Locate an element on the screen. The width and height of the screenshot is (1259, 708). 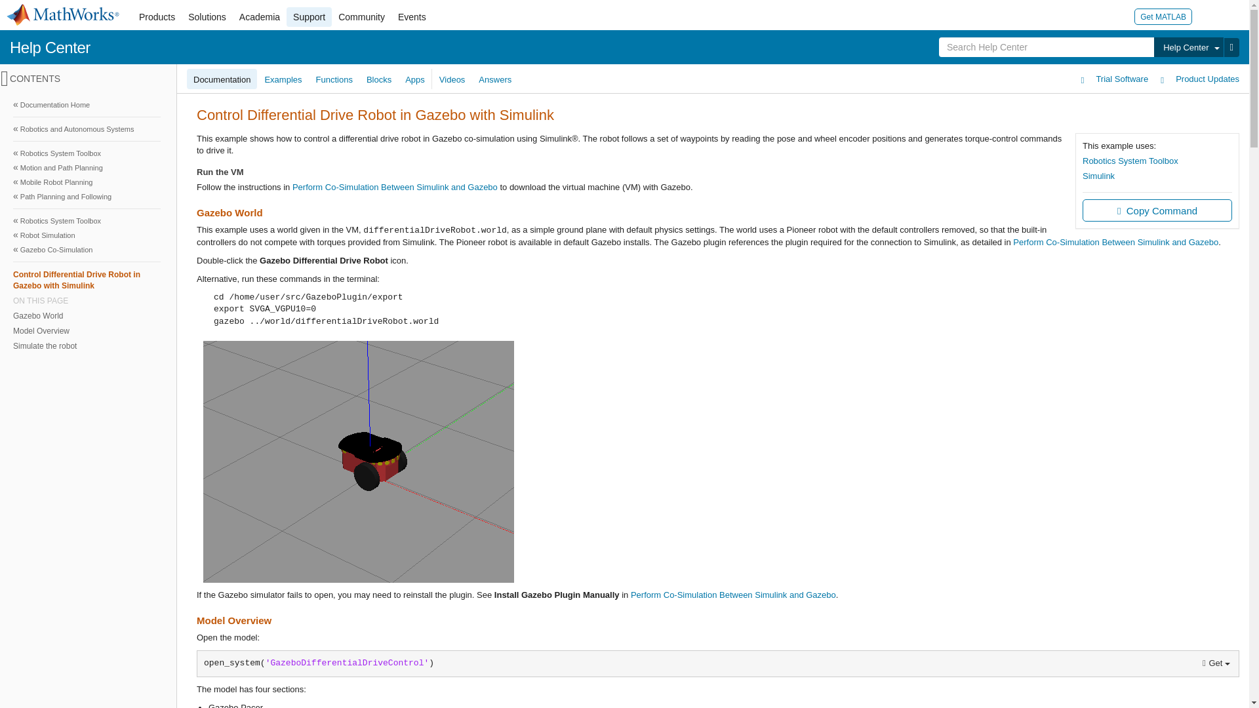
Motion and Path Planning is located at coordinates (87, 168).